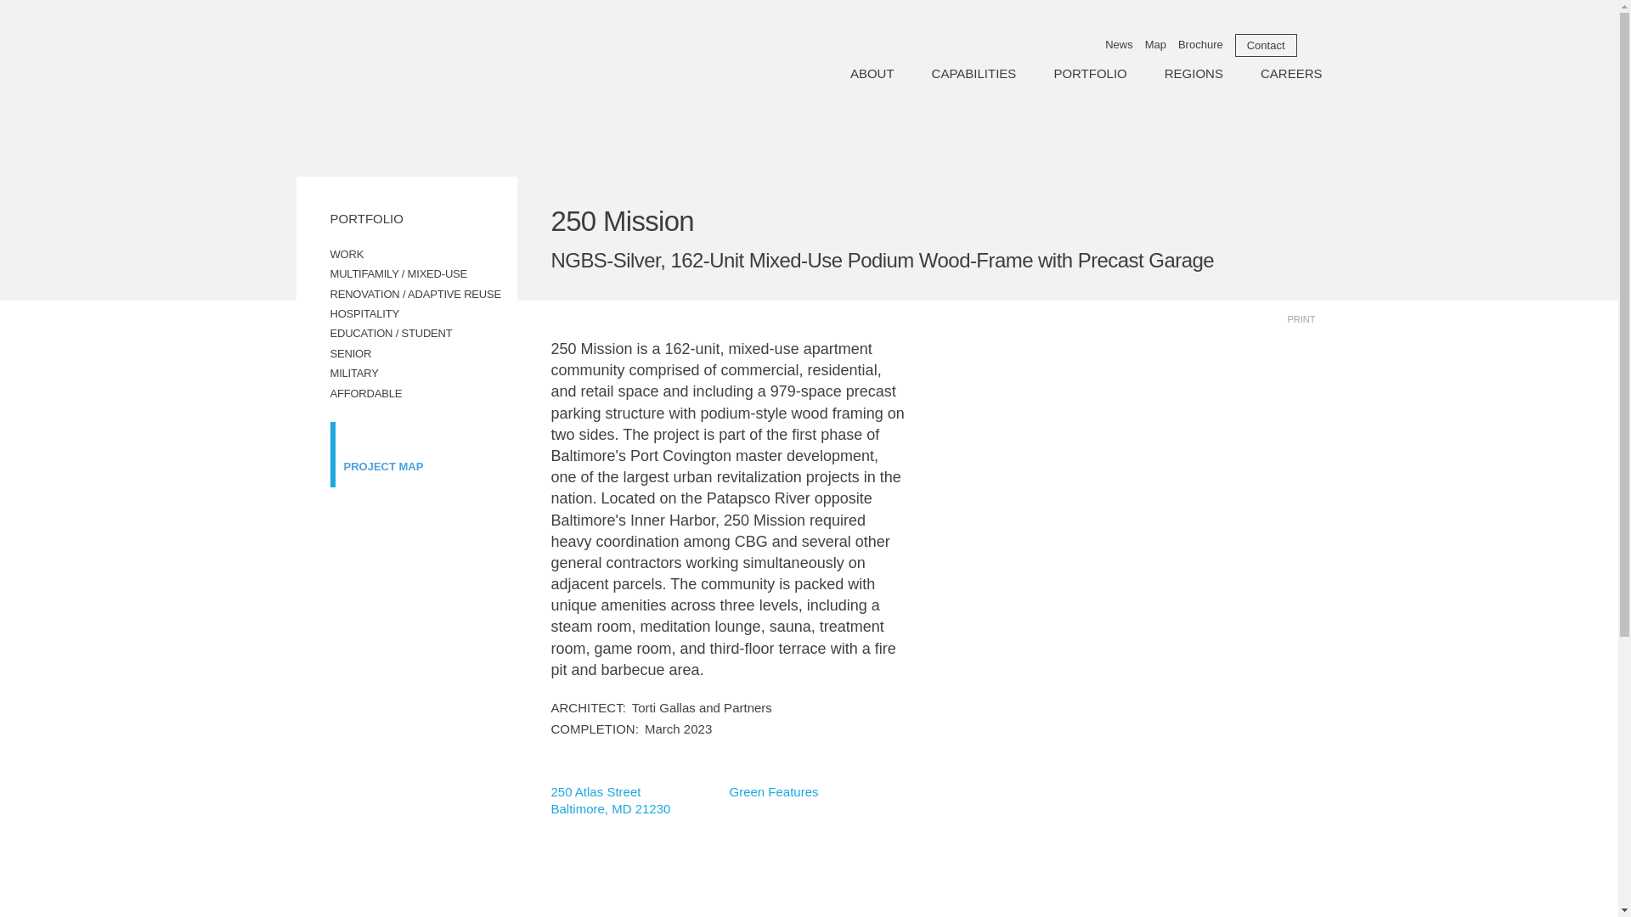  I want to click on REGIONS, so click(1194, 73).